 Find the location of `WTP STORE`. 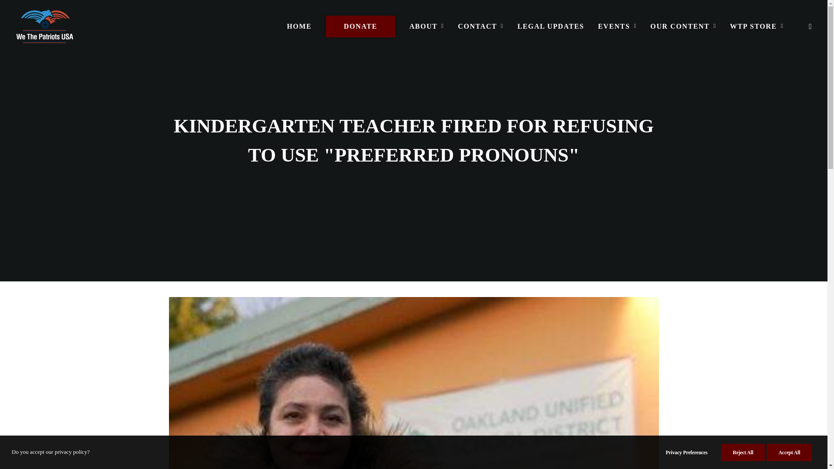

WTP STORE is located at coordinates (754, 26).